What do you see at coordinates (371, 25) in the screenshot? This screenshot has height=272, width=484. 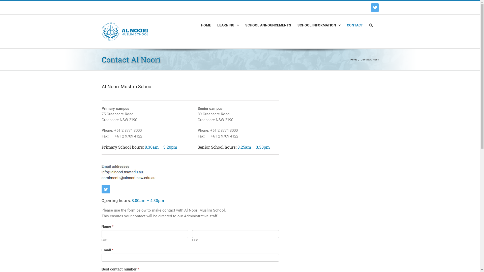 I see `Search` at bounding box center [371, 25].